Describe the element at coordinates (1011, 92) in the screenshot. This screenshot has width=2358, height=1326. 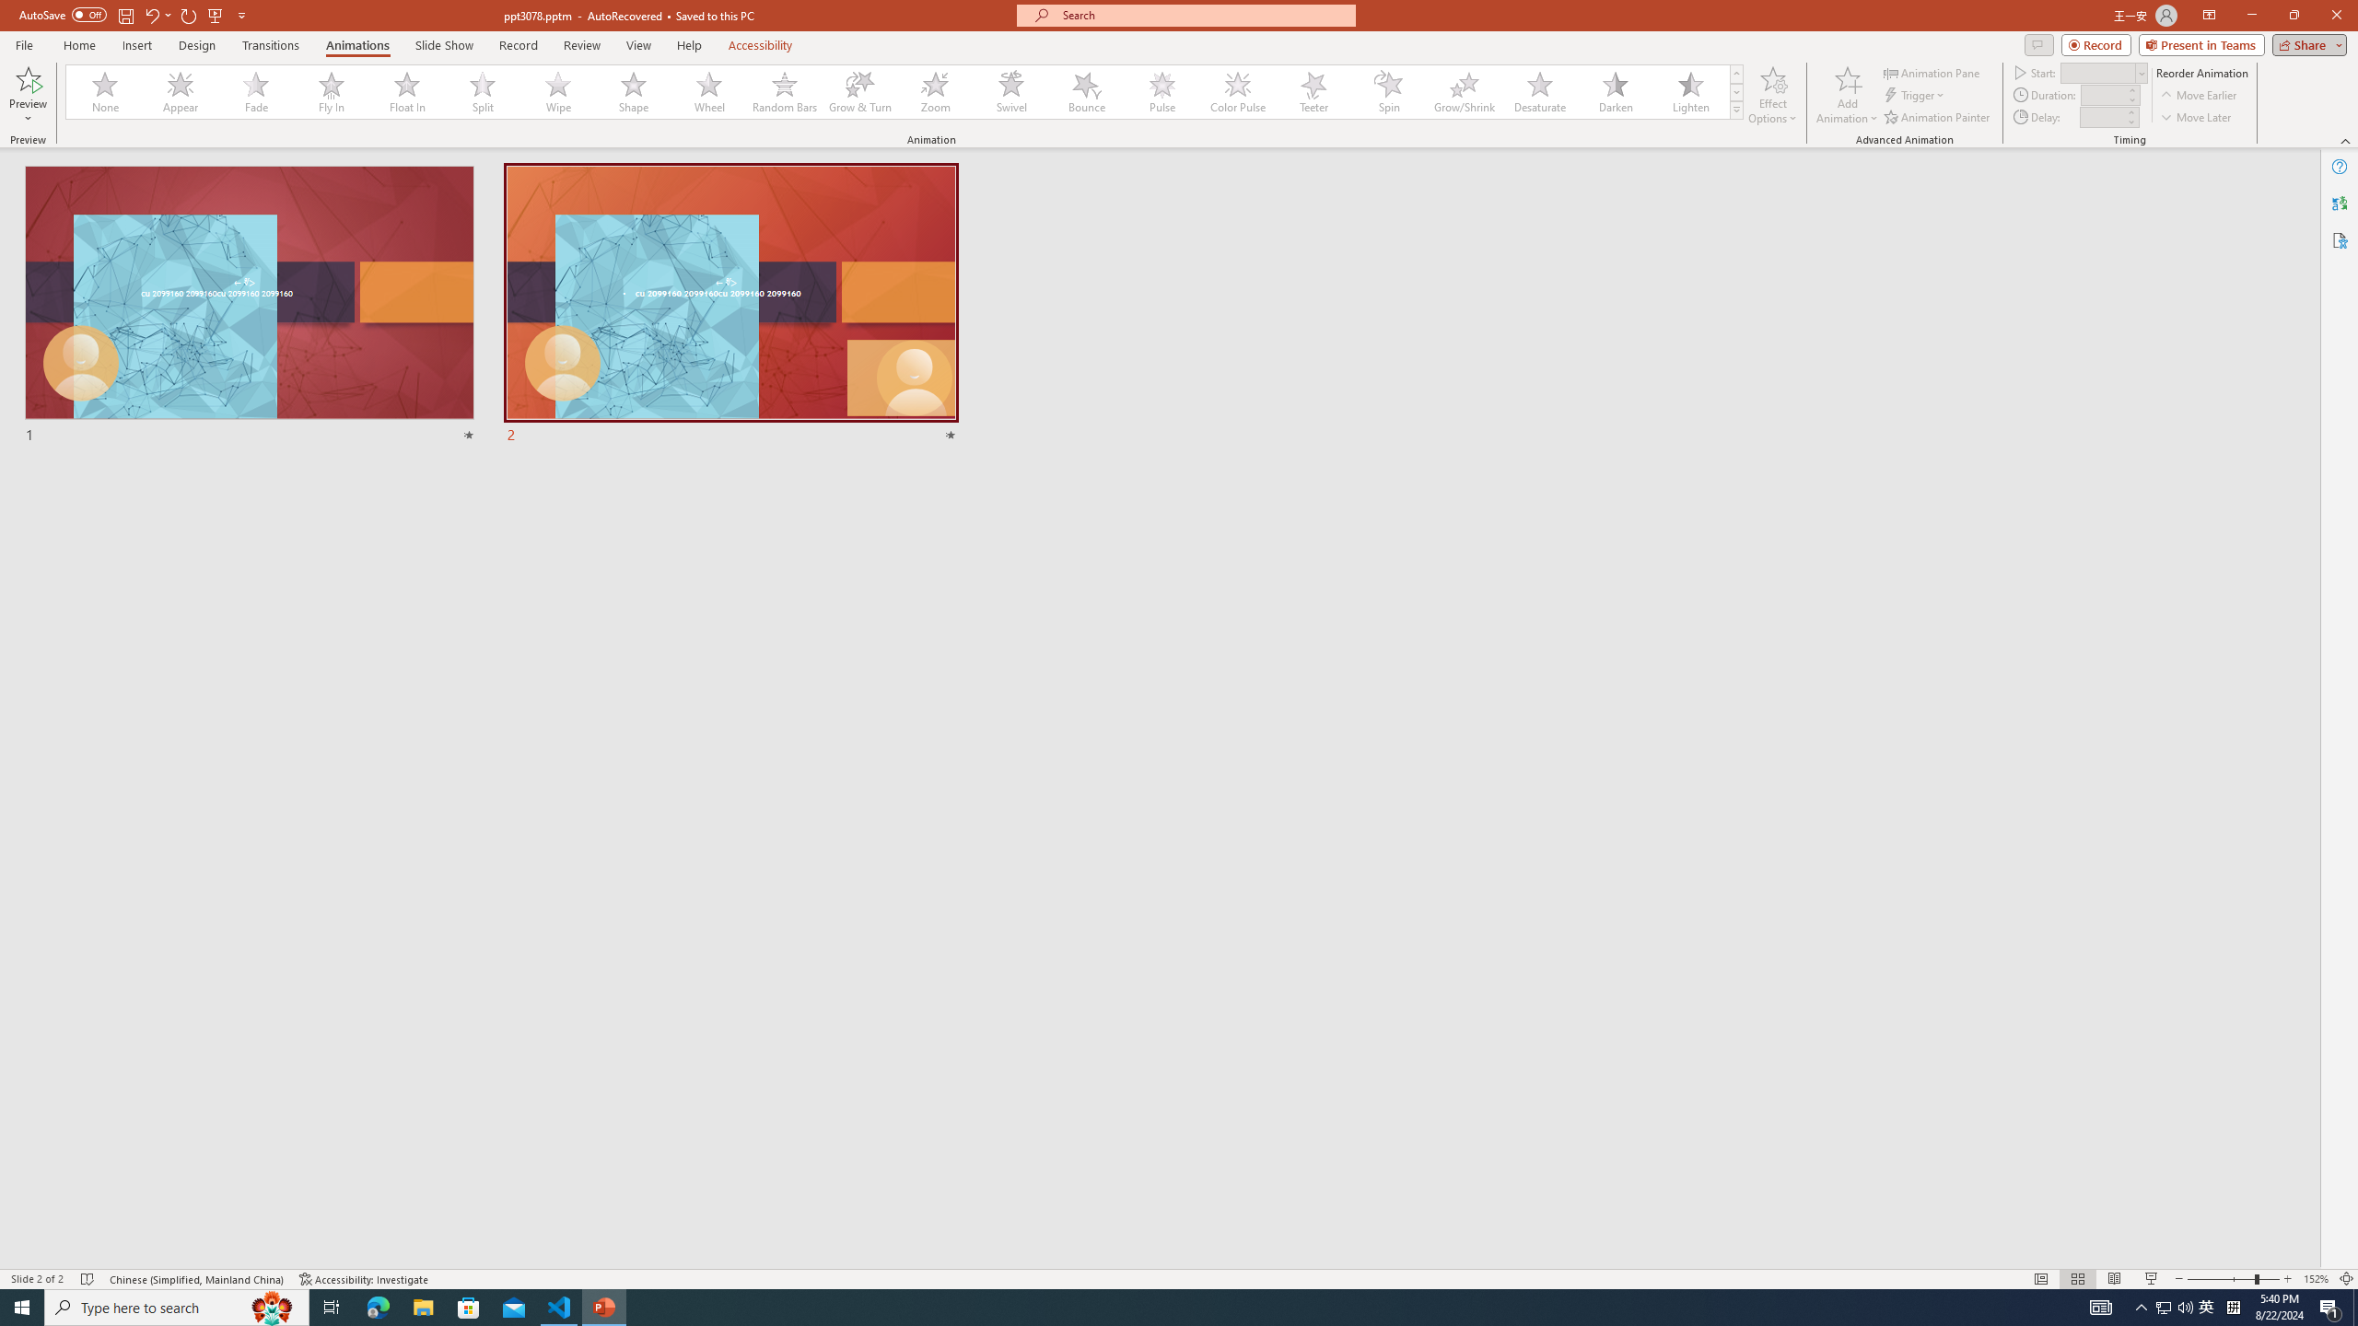
I see `Swivel` at that location.